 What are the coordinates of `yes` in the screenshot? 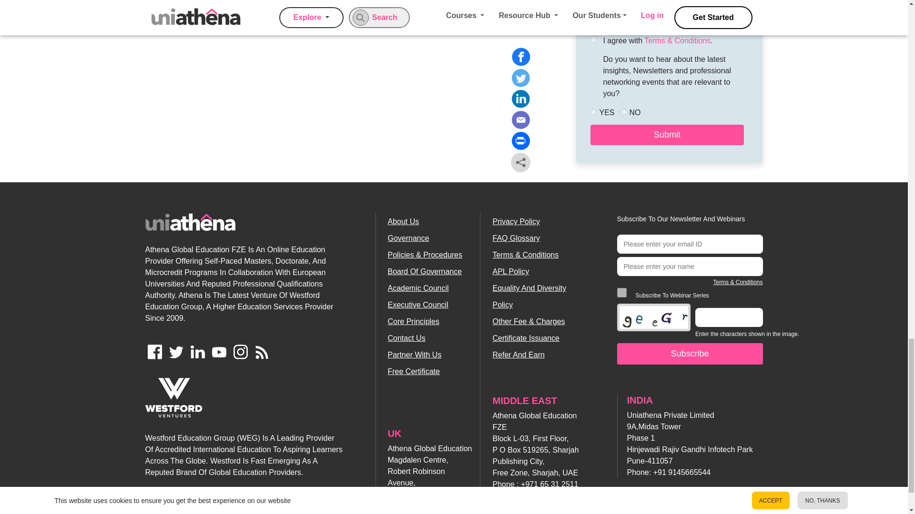 It's located at (593, 111).